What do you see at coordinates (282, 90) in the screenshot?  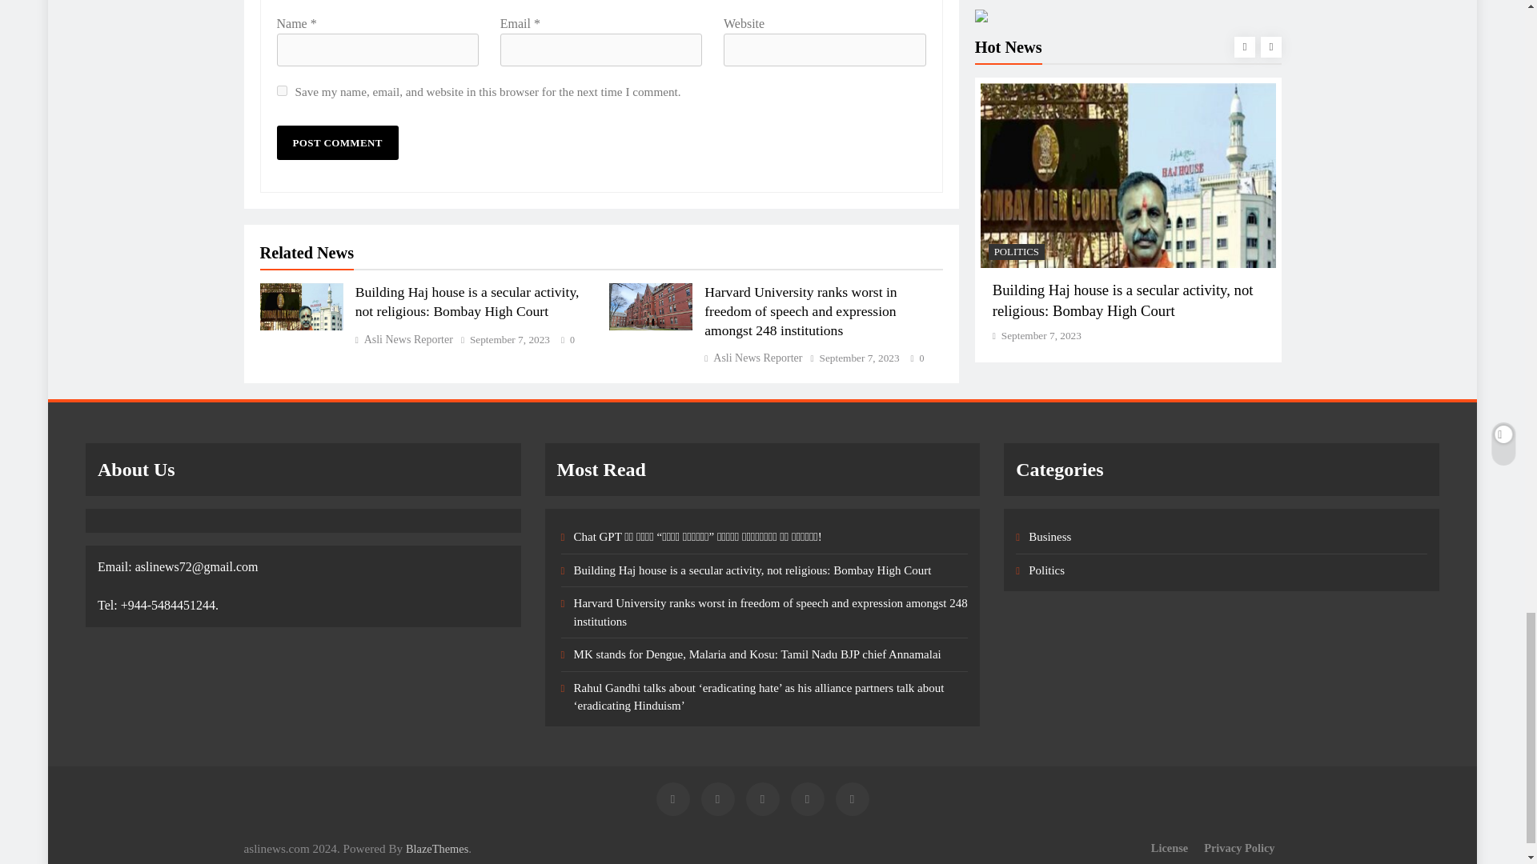 I see `yes` at bounding box center [282, 90].